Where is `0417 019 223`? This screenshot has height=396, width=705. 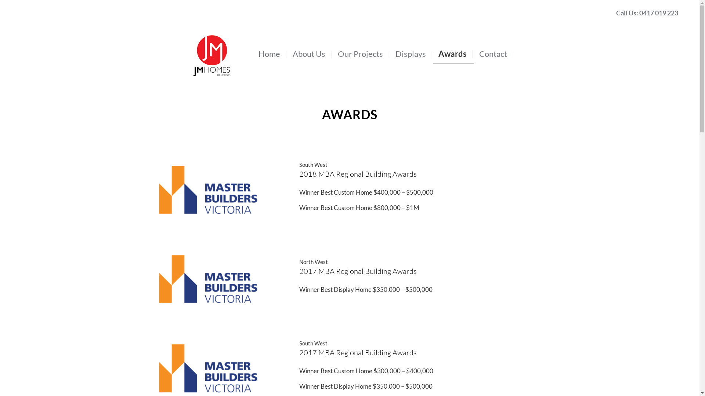 0417 019 223 is located at coordinates (659, 13).